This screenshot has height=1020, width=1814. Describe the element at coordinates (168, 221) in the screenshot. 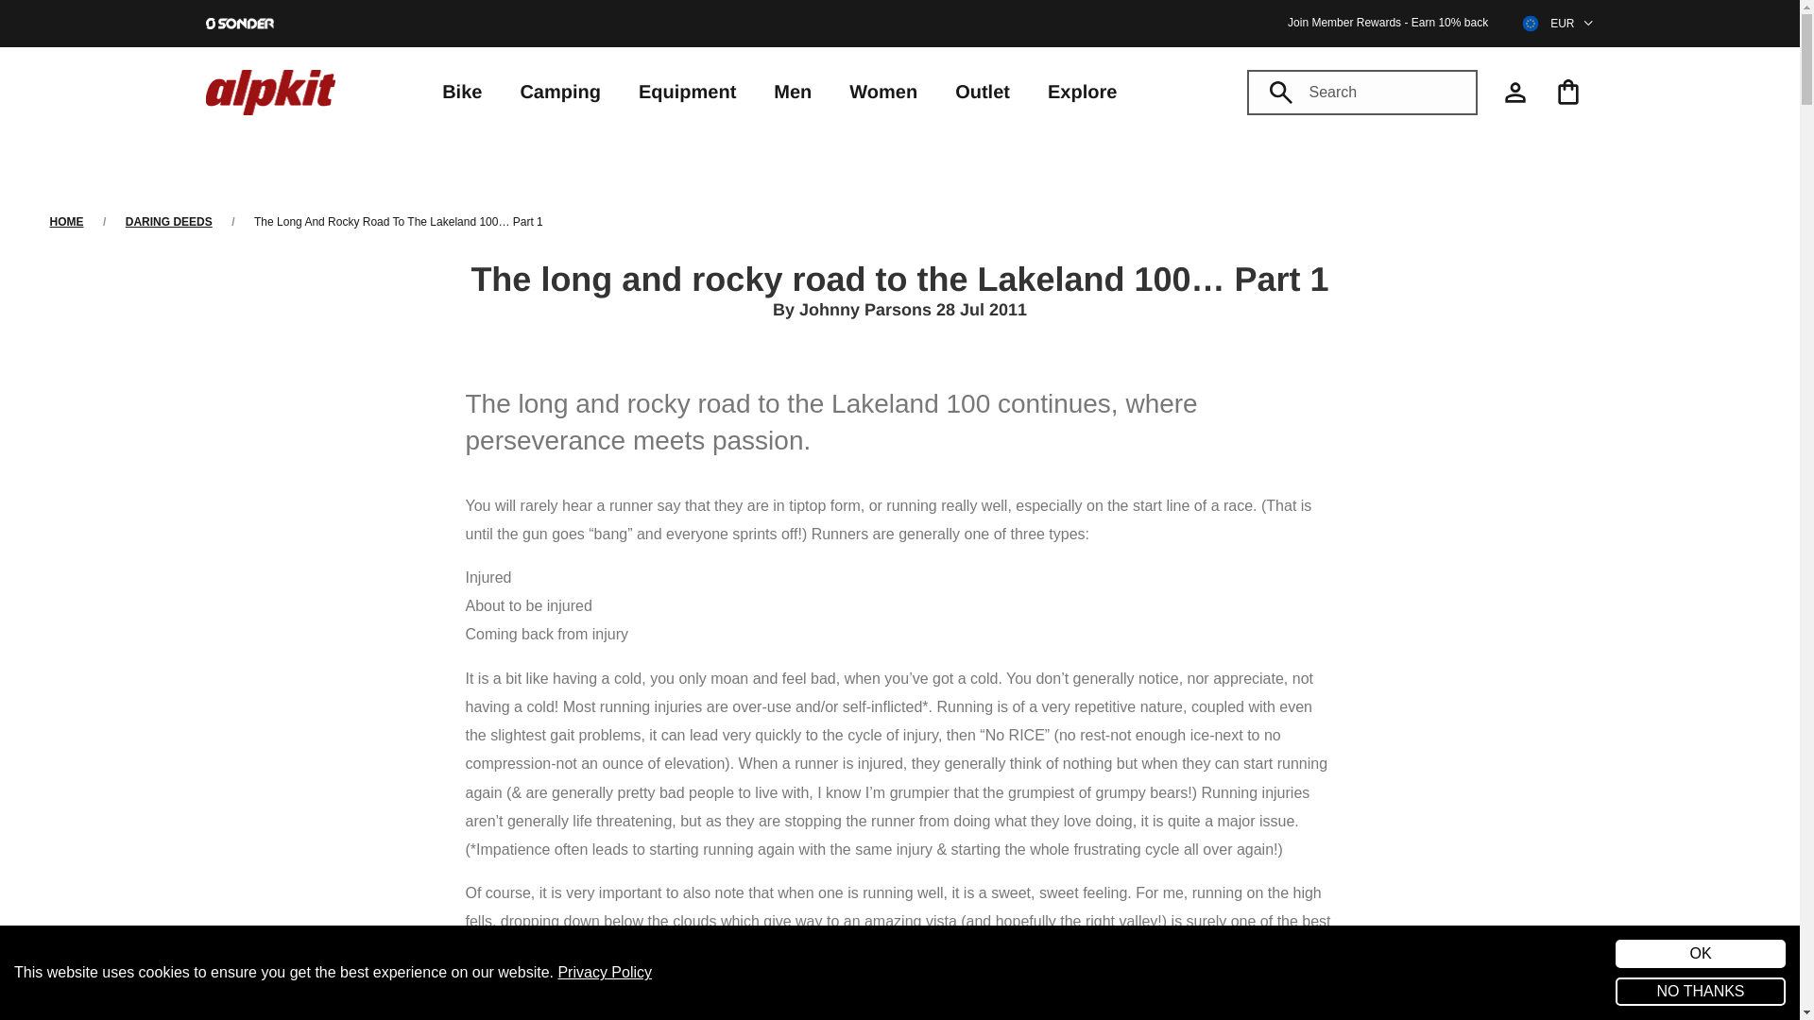

I see `Daring Deeds` at that location.